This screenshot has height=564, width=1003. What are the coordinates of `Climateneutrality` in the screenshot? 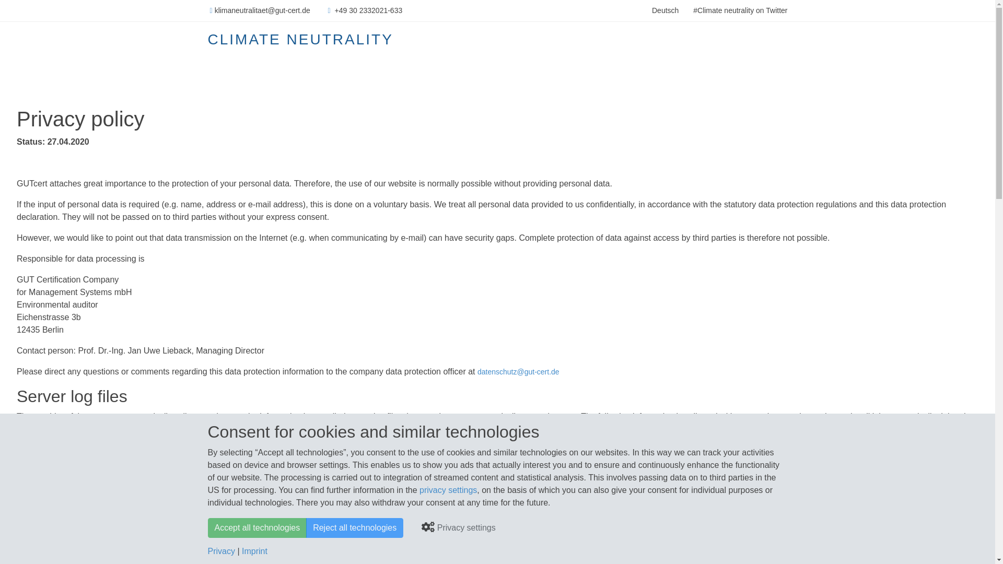 It's located at (666, 10).